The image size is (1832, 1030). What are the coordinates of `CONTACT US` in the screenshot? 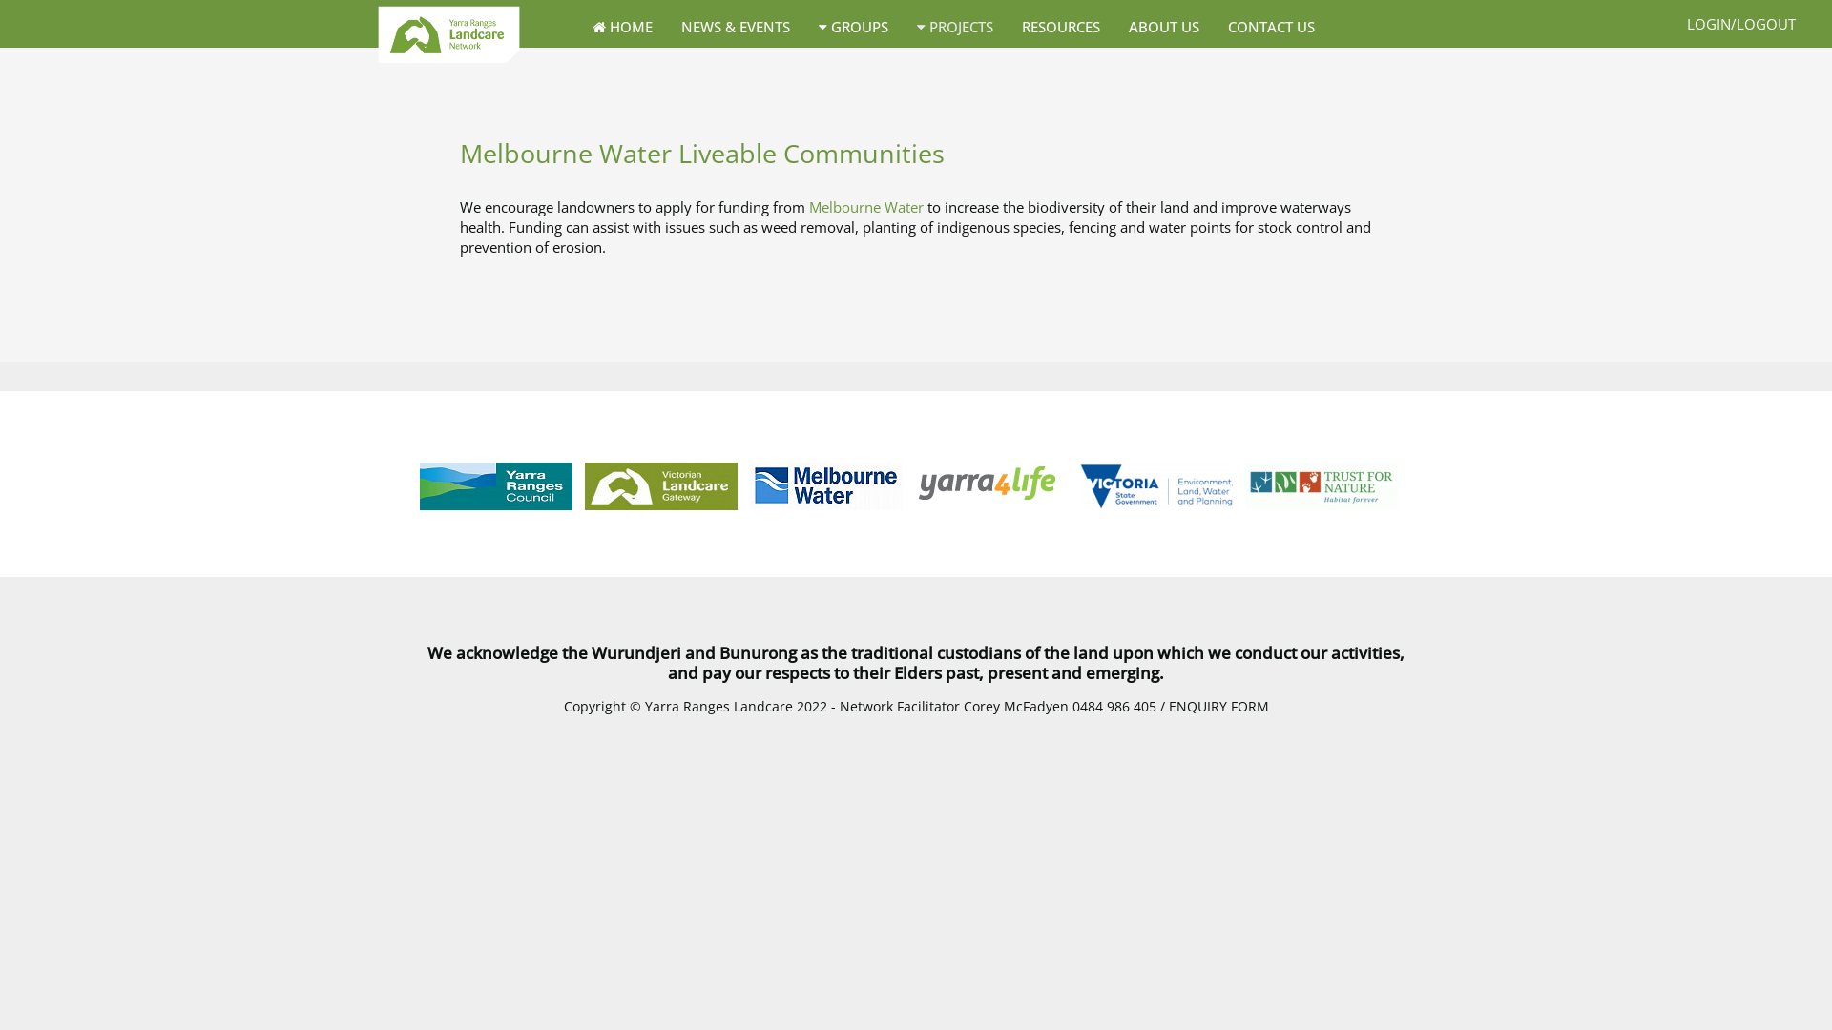 It's located at (1271, 27).